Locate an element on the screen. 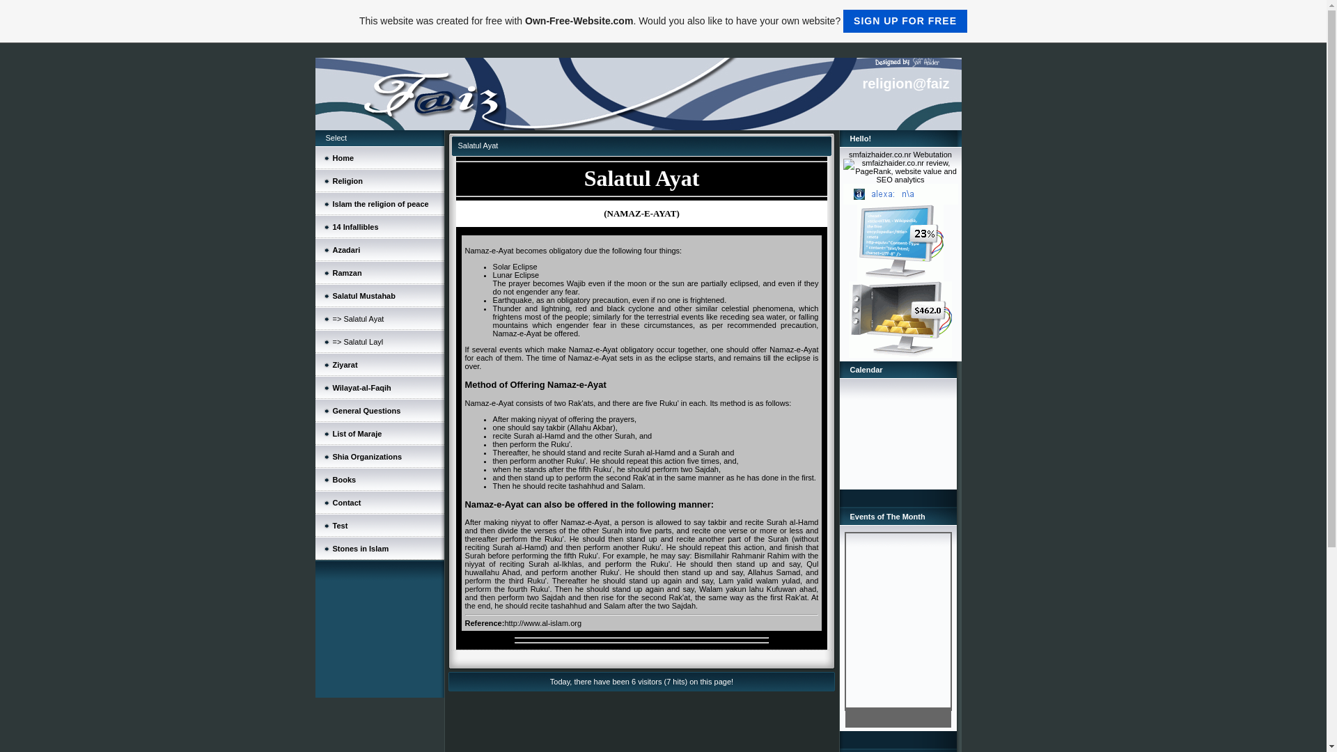  Contact is located at coordinates (347, 503).